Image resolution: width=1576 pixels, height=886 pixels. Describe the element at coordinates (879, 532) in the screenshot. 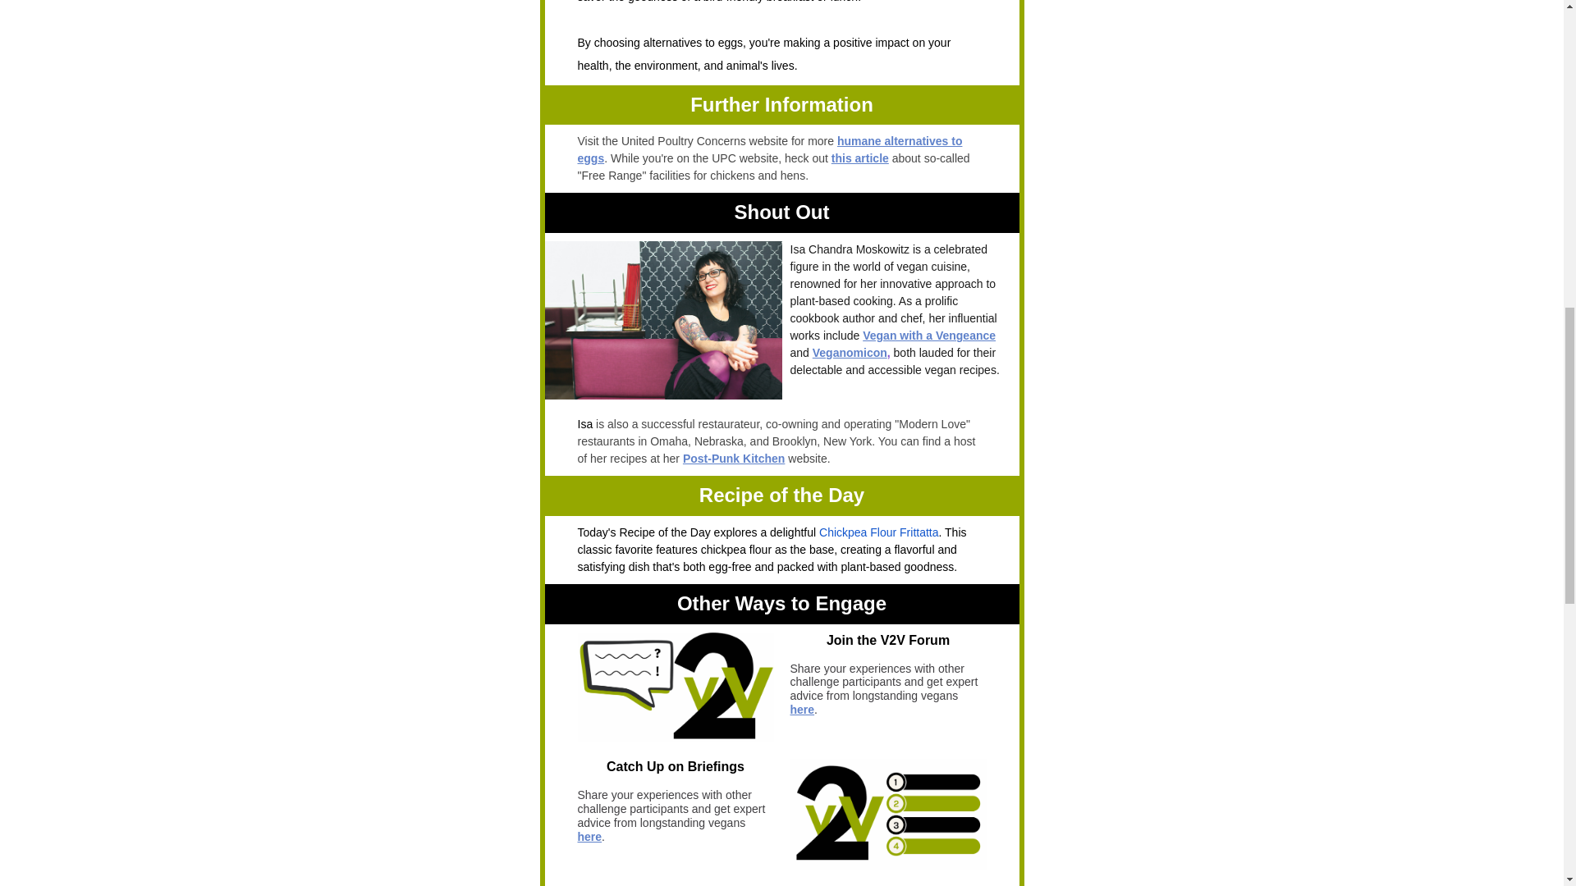

I see `Chickpea Flour Frittatta` at that location.